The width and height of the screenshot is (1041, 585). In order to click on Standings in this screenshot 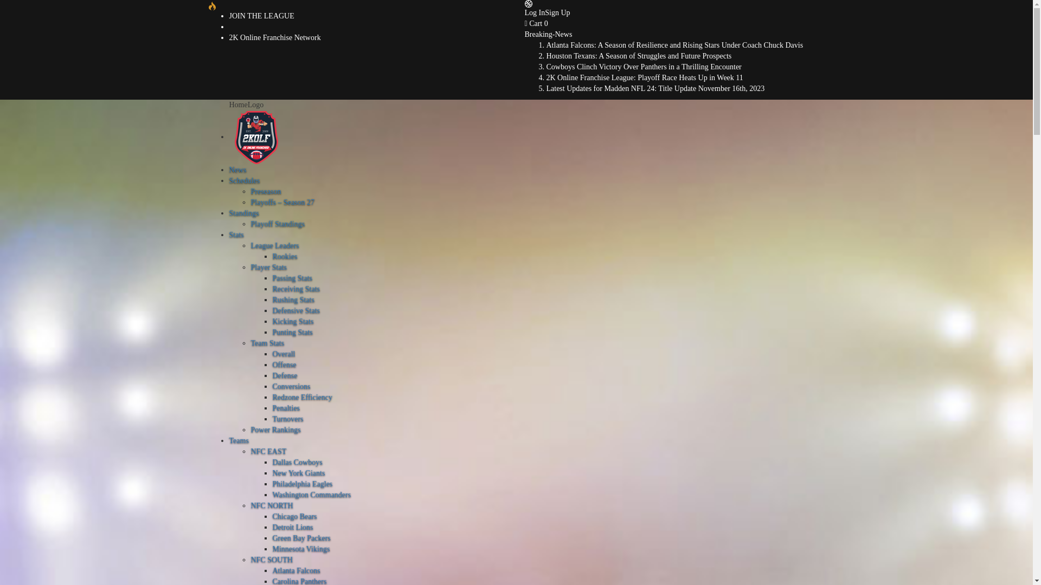, I will do `click(244, 213)`.